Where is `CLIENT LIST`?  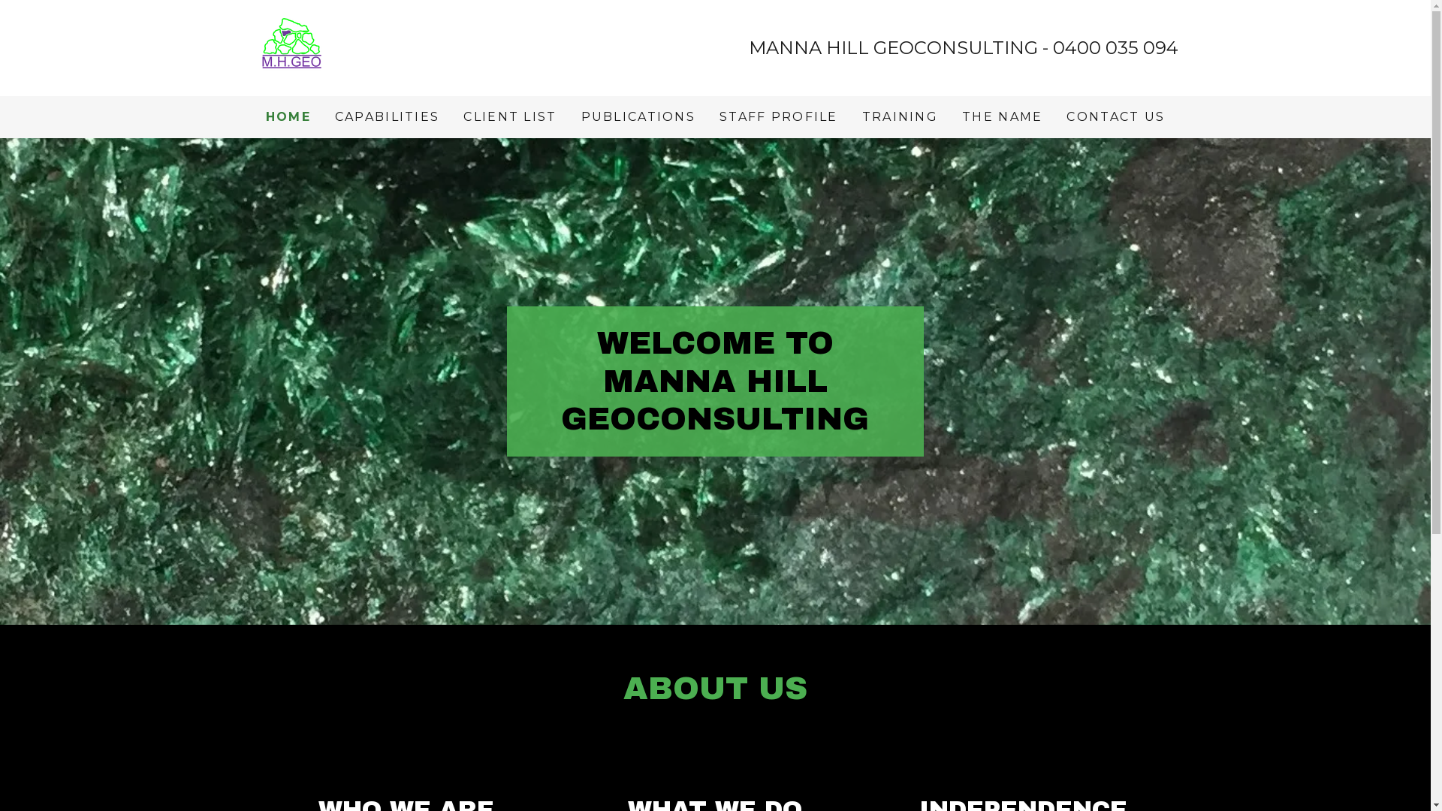 CLIENT LIST is located at coordinates (510, 117).